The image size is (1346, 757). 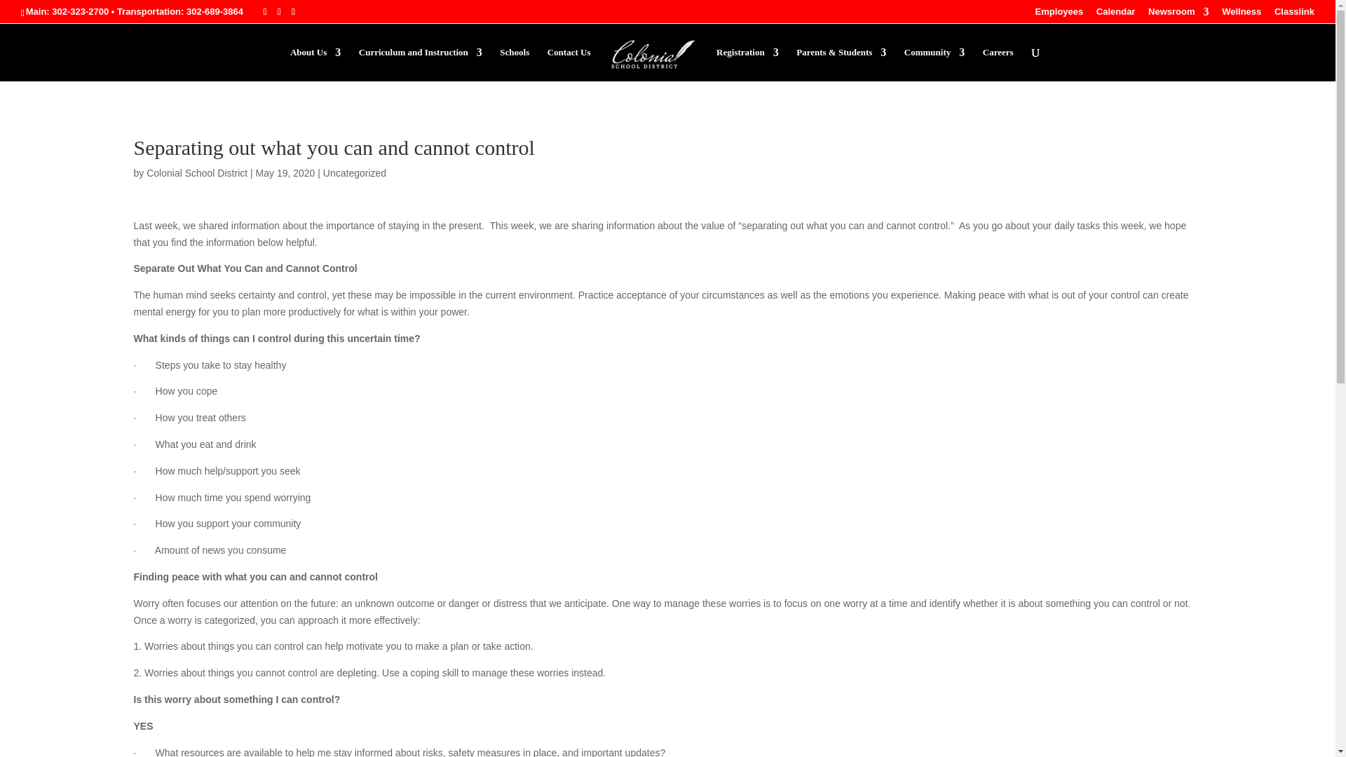 What do you see at coordinates (1242, 15) in the screenshot?
I see `Wellness` at bounding box center [1242, 15].